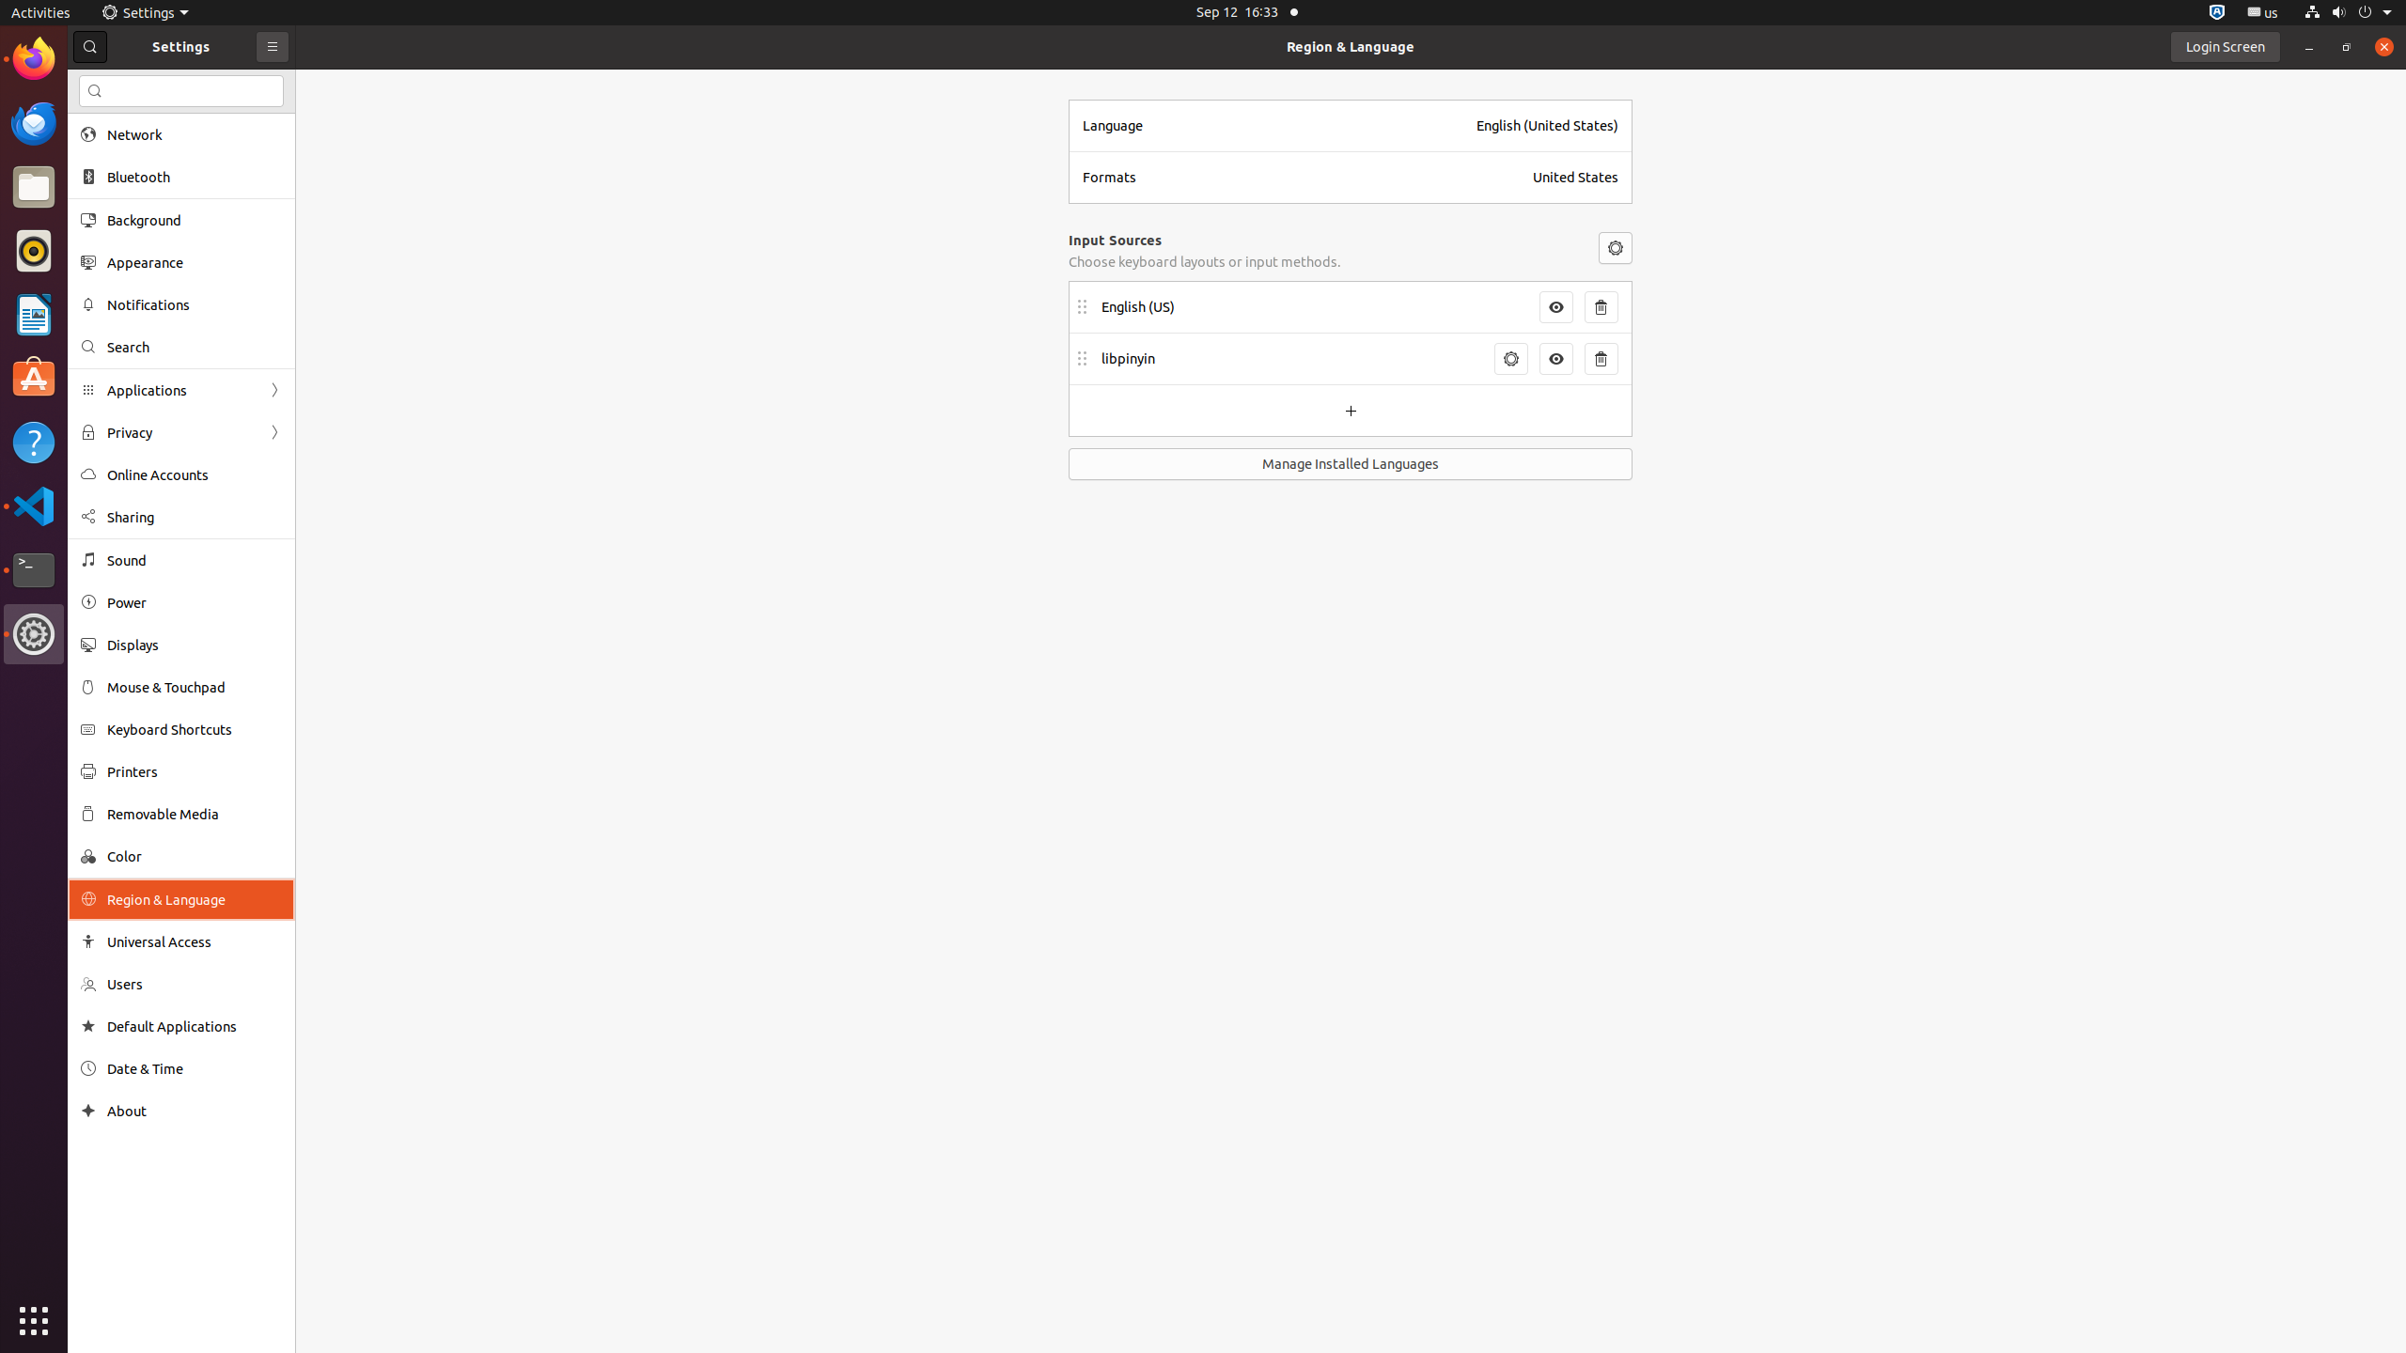  Describe the element at coordinates (195, 220) in the screenshot. I see `Background` at that location.